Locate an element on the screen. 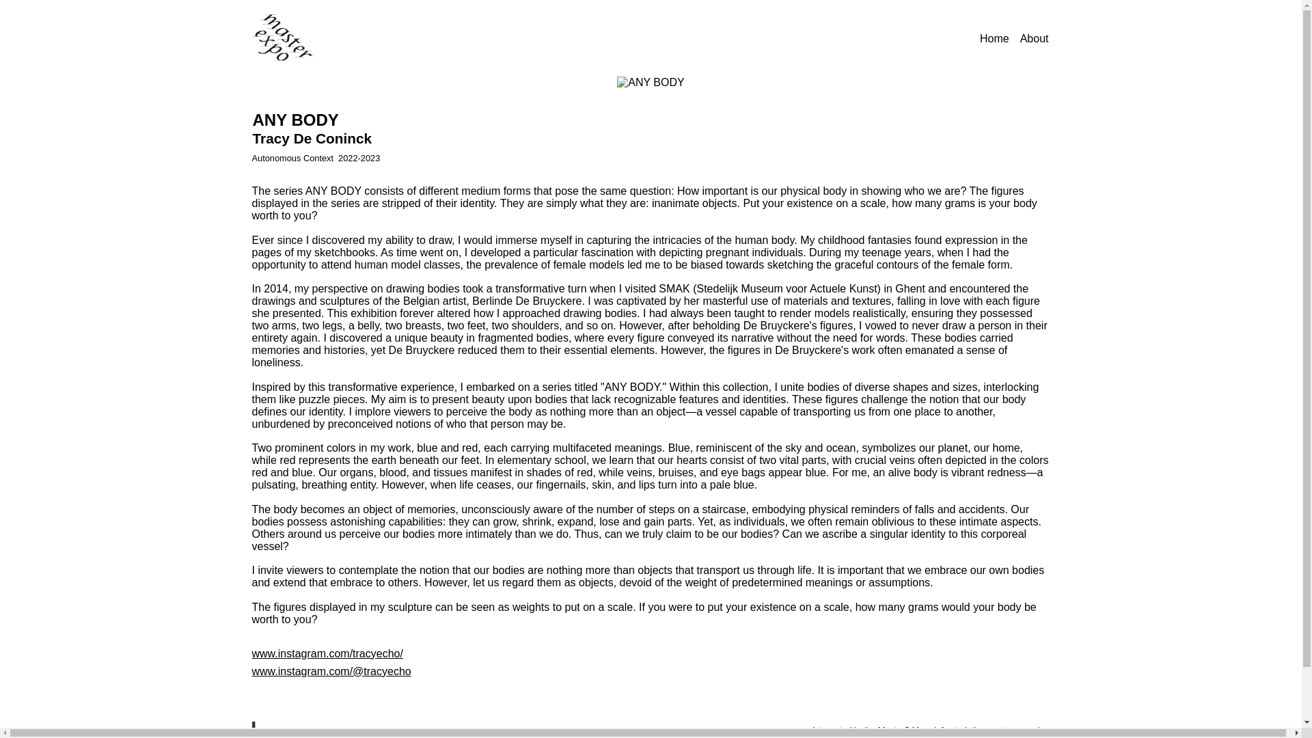 This screenshot has height=738, width=1312. sintlucasantwerpen.be is located at coordinates (1003, 730).